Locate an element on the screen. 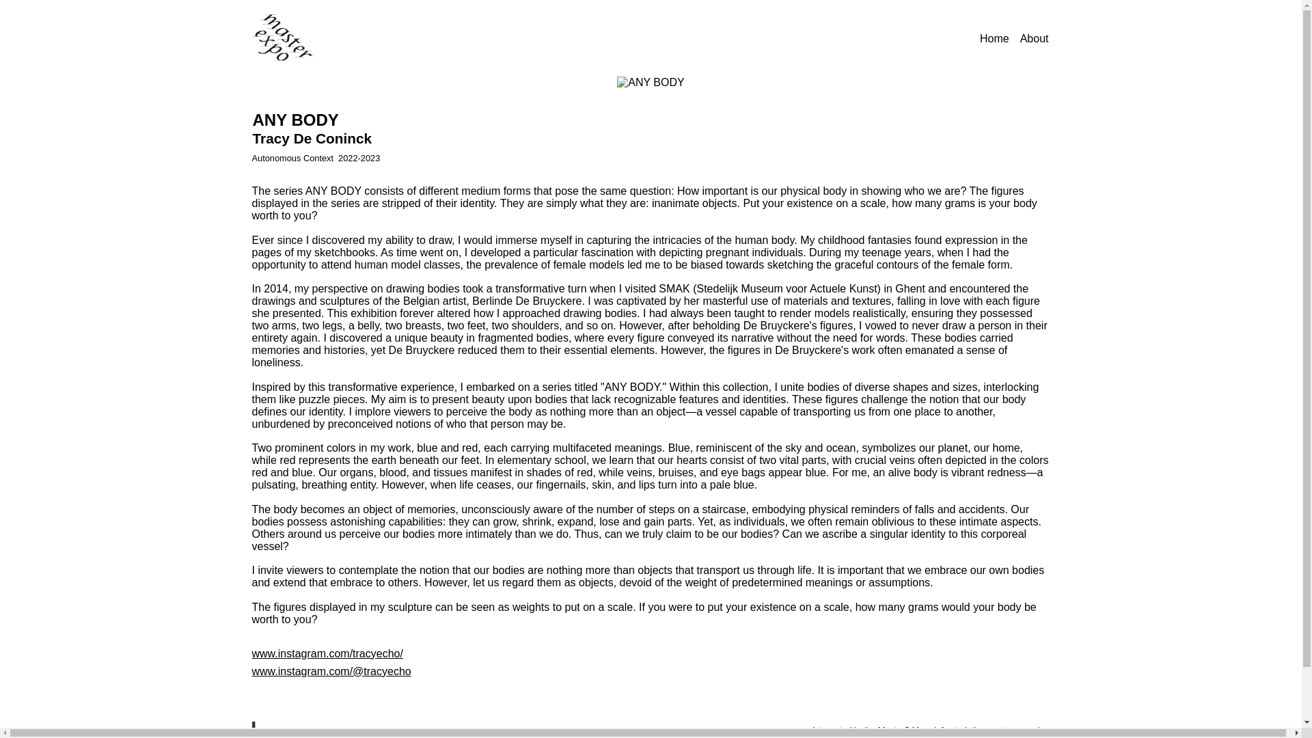 This screenshot has height=738, width=1312. sintlucasantwerpen.be is located at coordinates (1003, 730).